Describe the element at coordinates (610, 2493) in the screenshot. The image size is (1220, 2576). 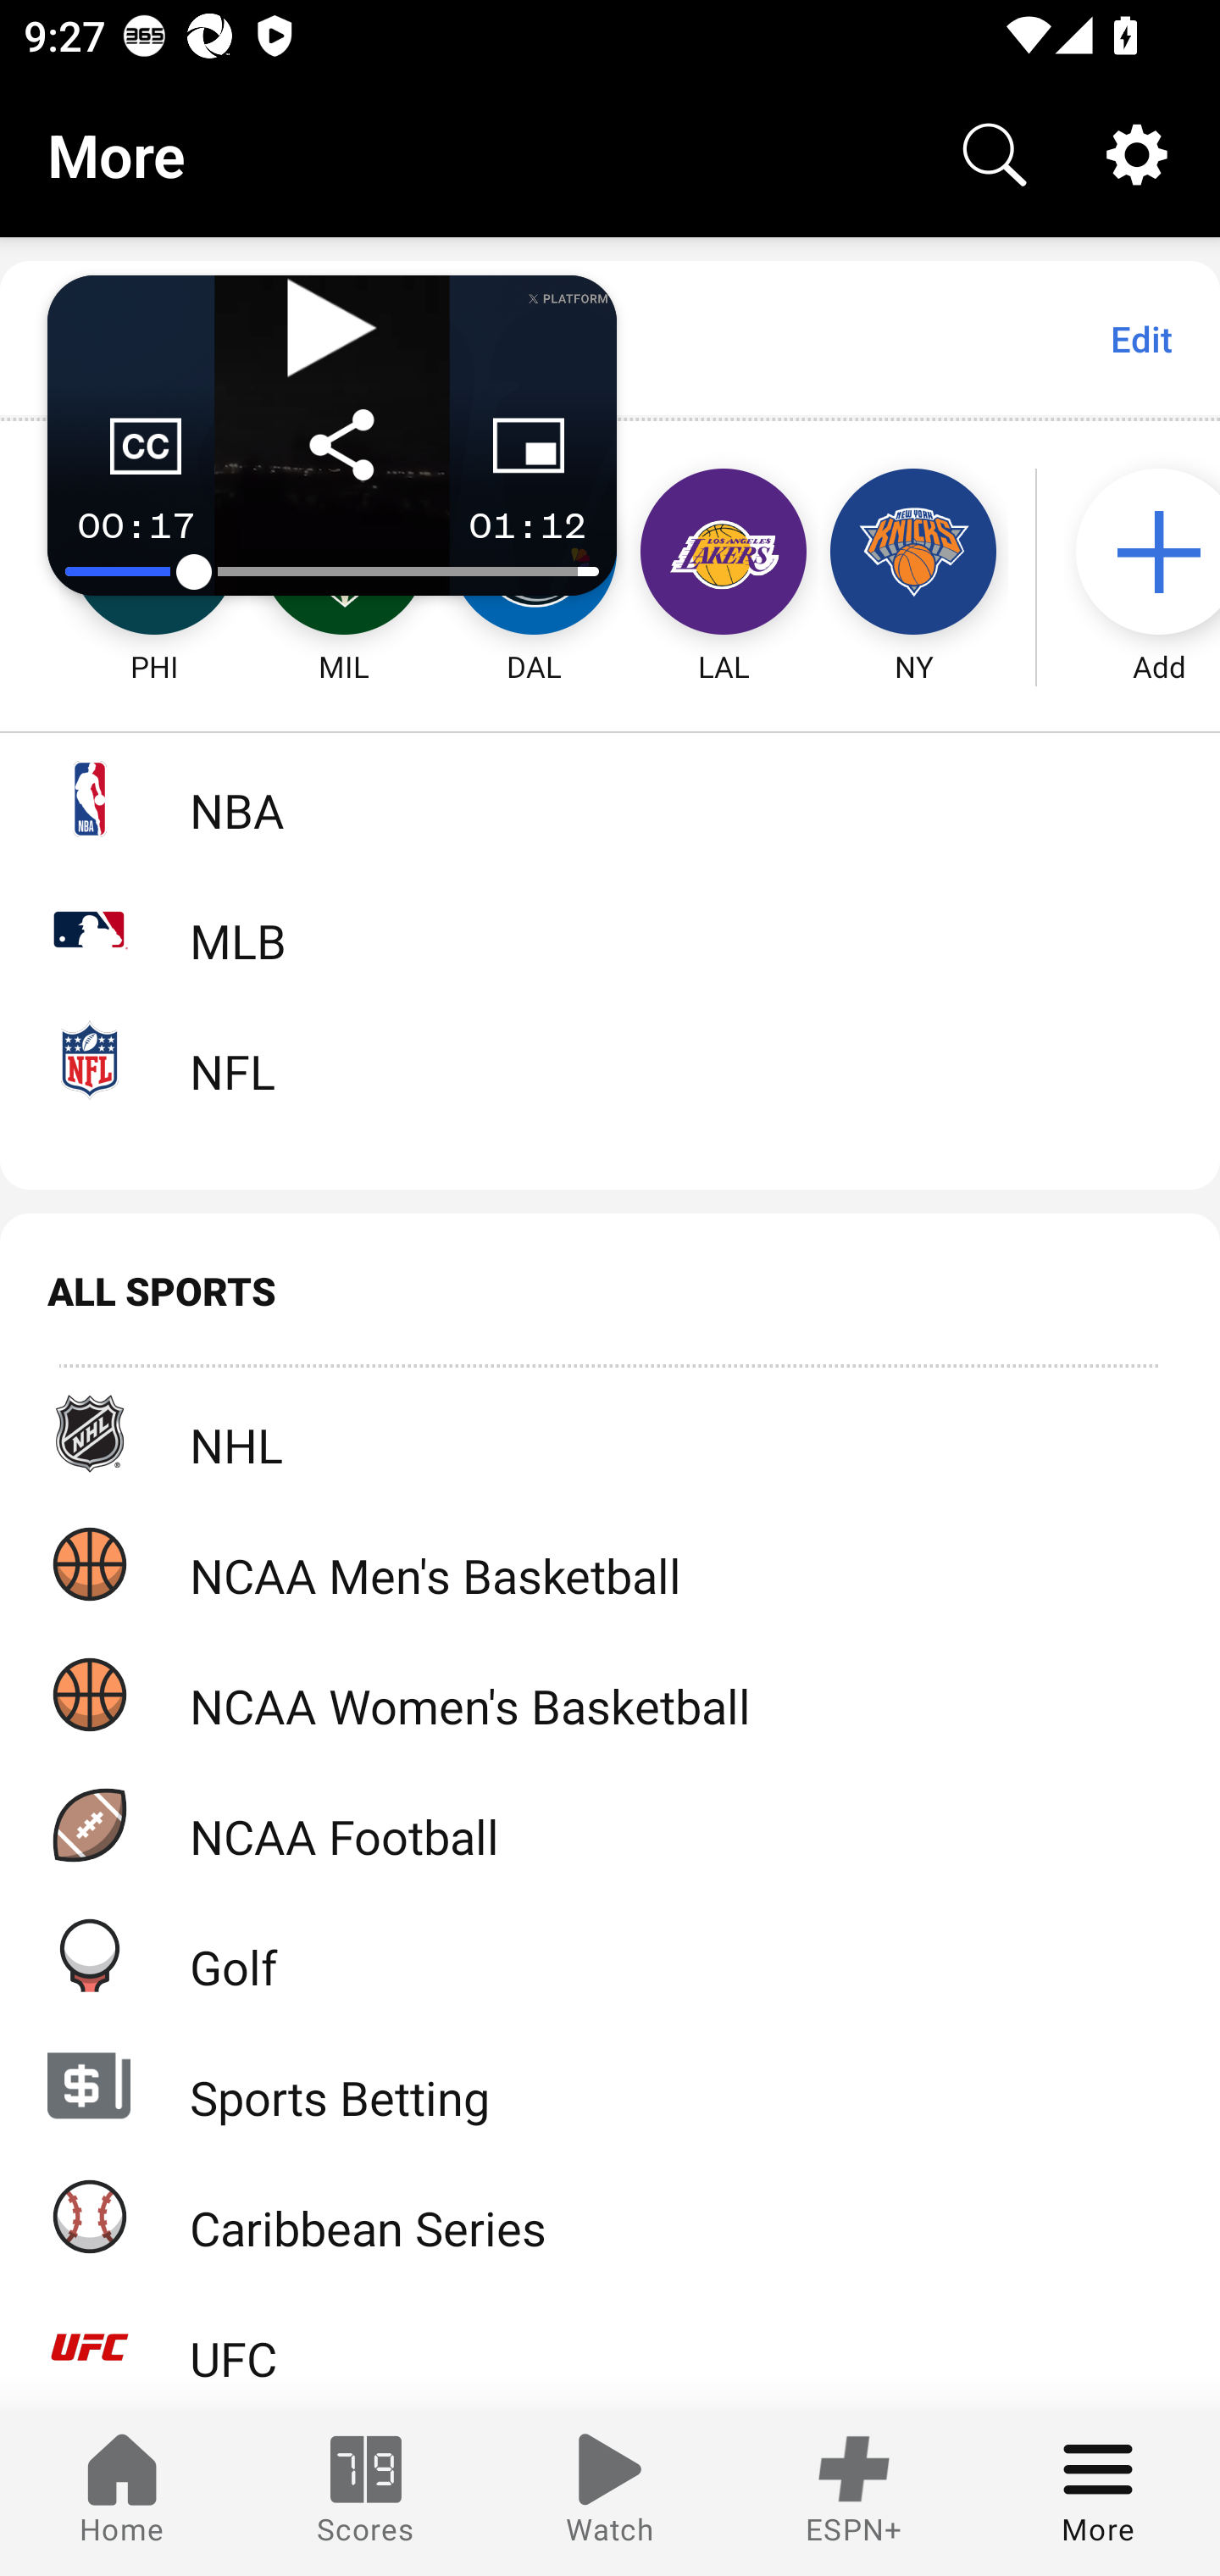
I see `Watch` at that location.